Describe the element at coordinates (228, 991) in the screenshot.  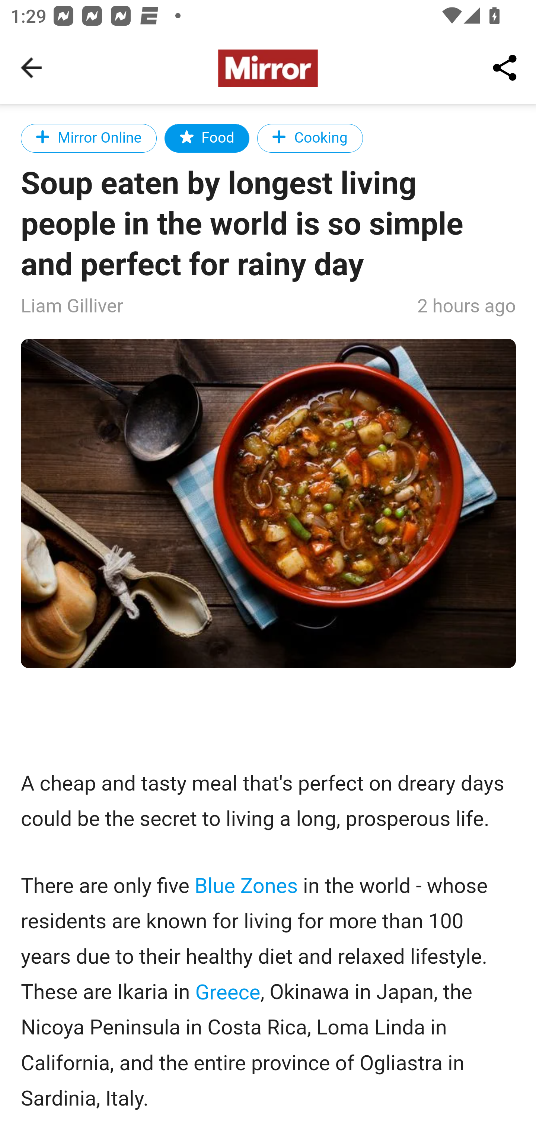
I see `Greece` at that location.